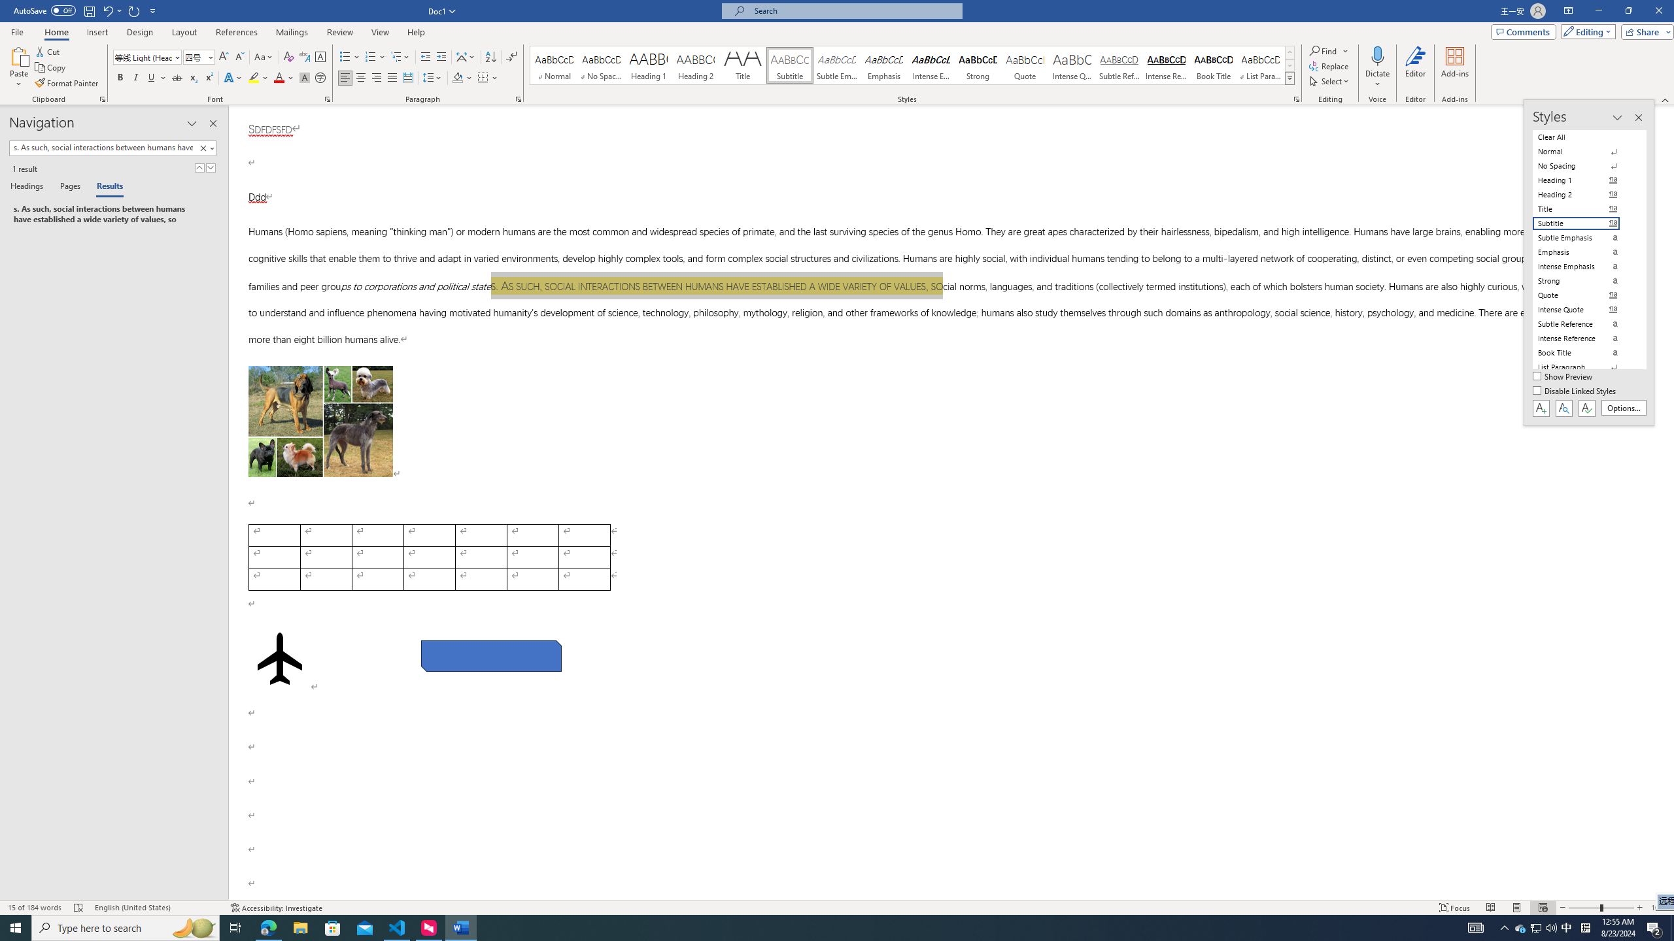 The image size is (1674, 941). Describe the element at coordinates (1377, 79) in the screenshot. I see `More Options` at that location.